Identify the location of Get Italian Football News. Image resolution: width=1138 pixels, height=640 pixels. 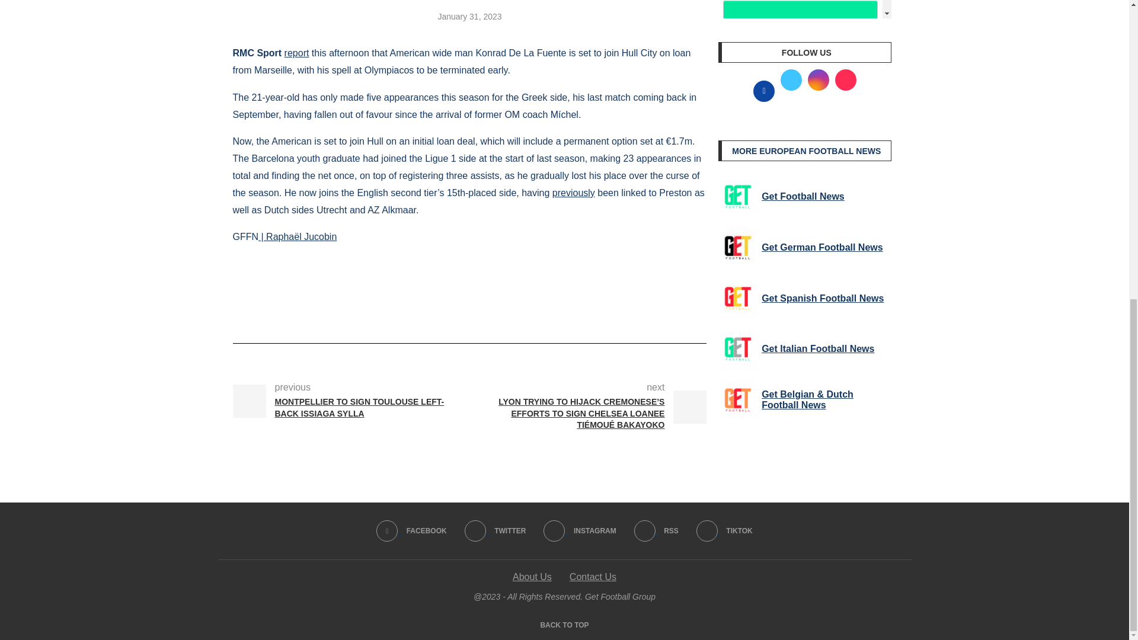
(737, 349).